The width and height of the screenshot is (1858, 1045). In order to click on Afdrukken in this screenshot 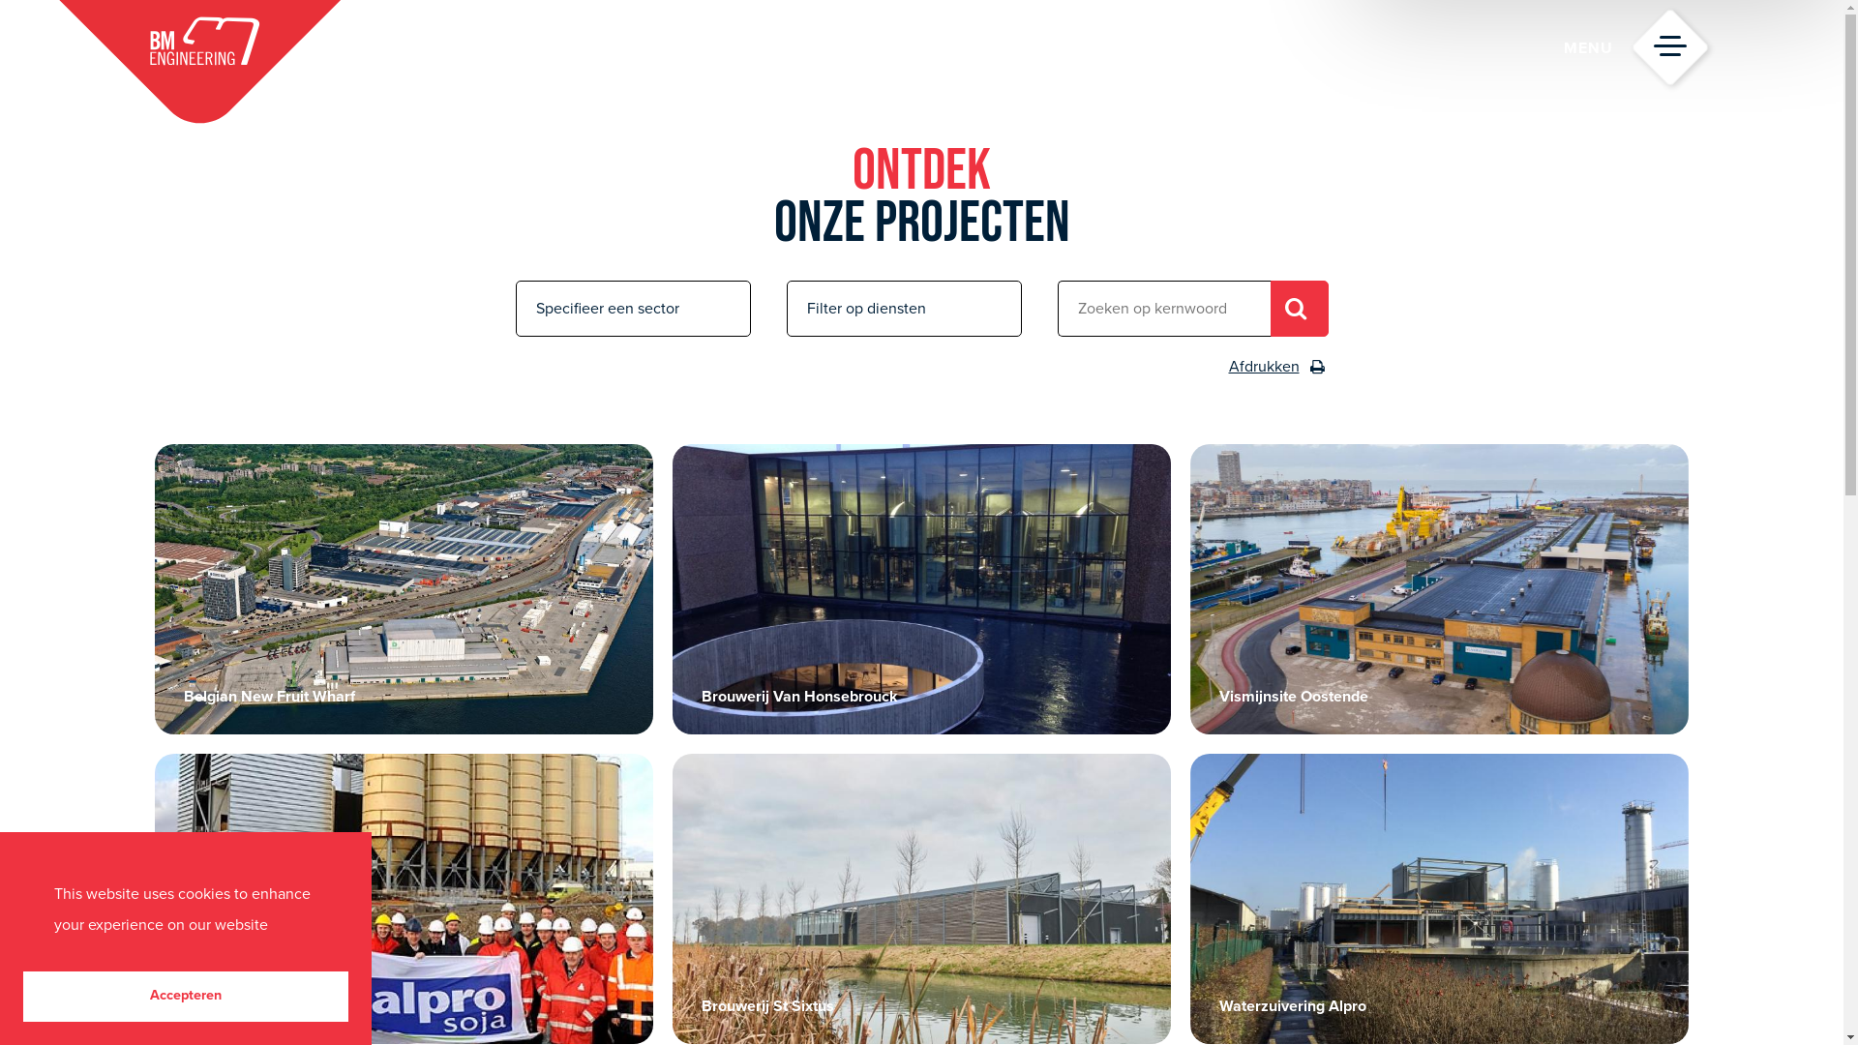, I will do `click(1279, 367)`.